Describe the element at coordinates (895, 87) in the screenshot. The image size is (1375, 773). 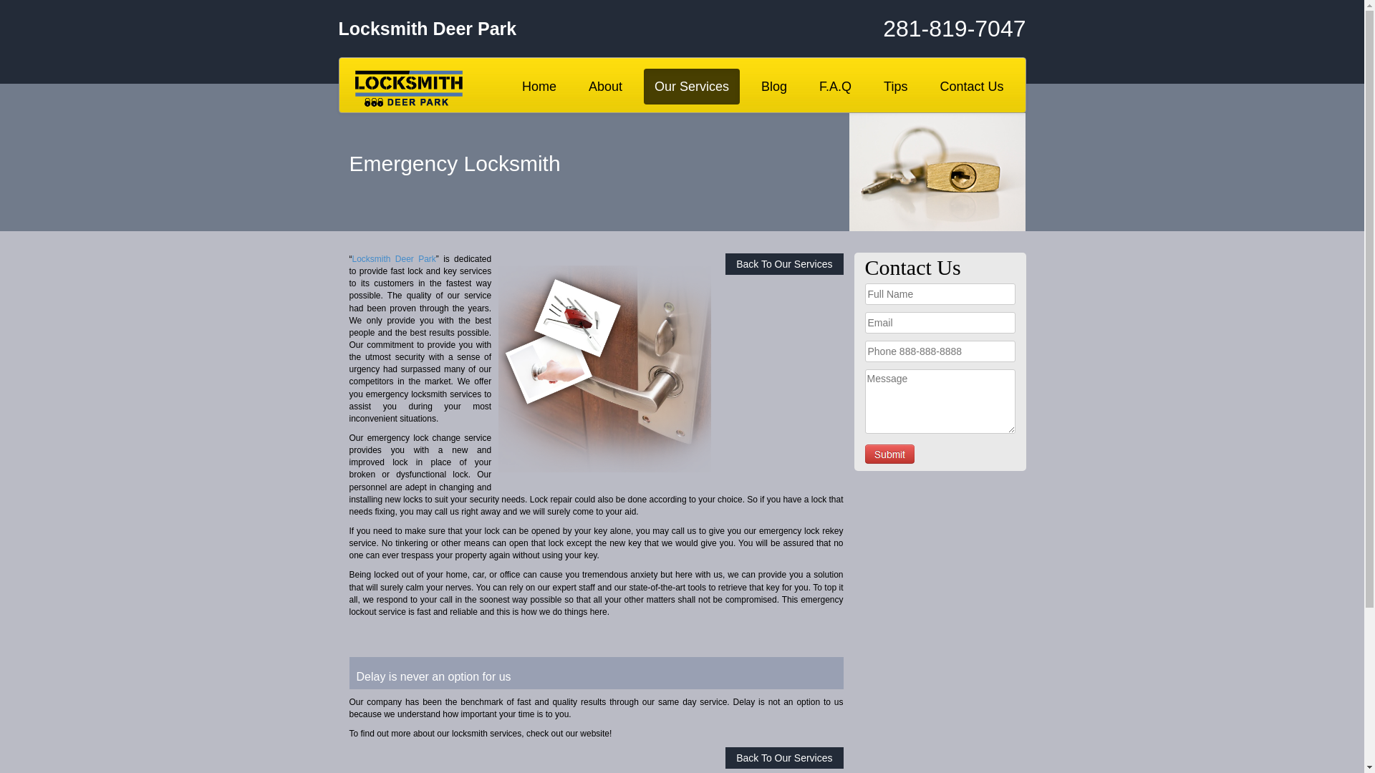
I see `Tips` at that location.